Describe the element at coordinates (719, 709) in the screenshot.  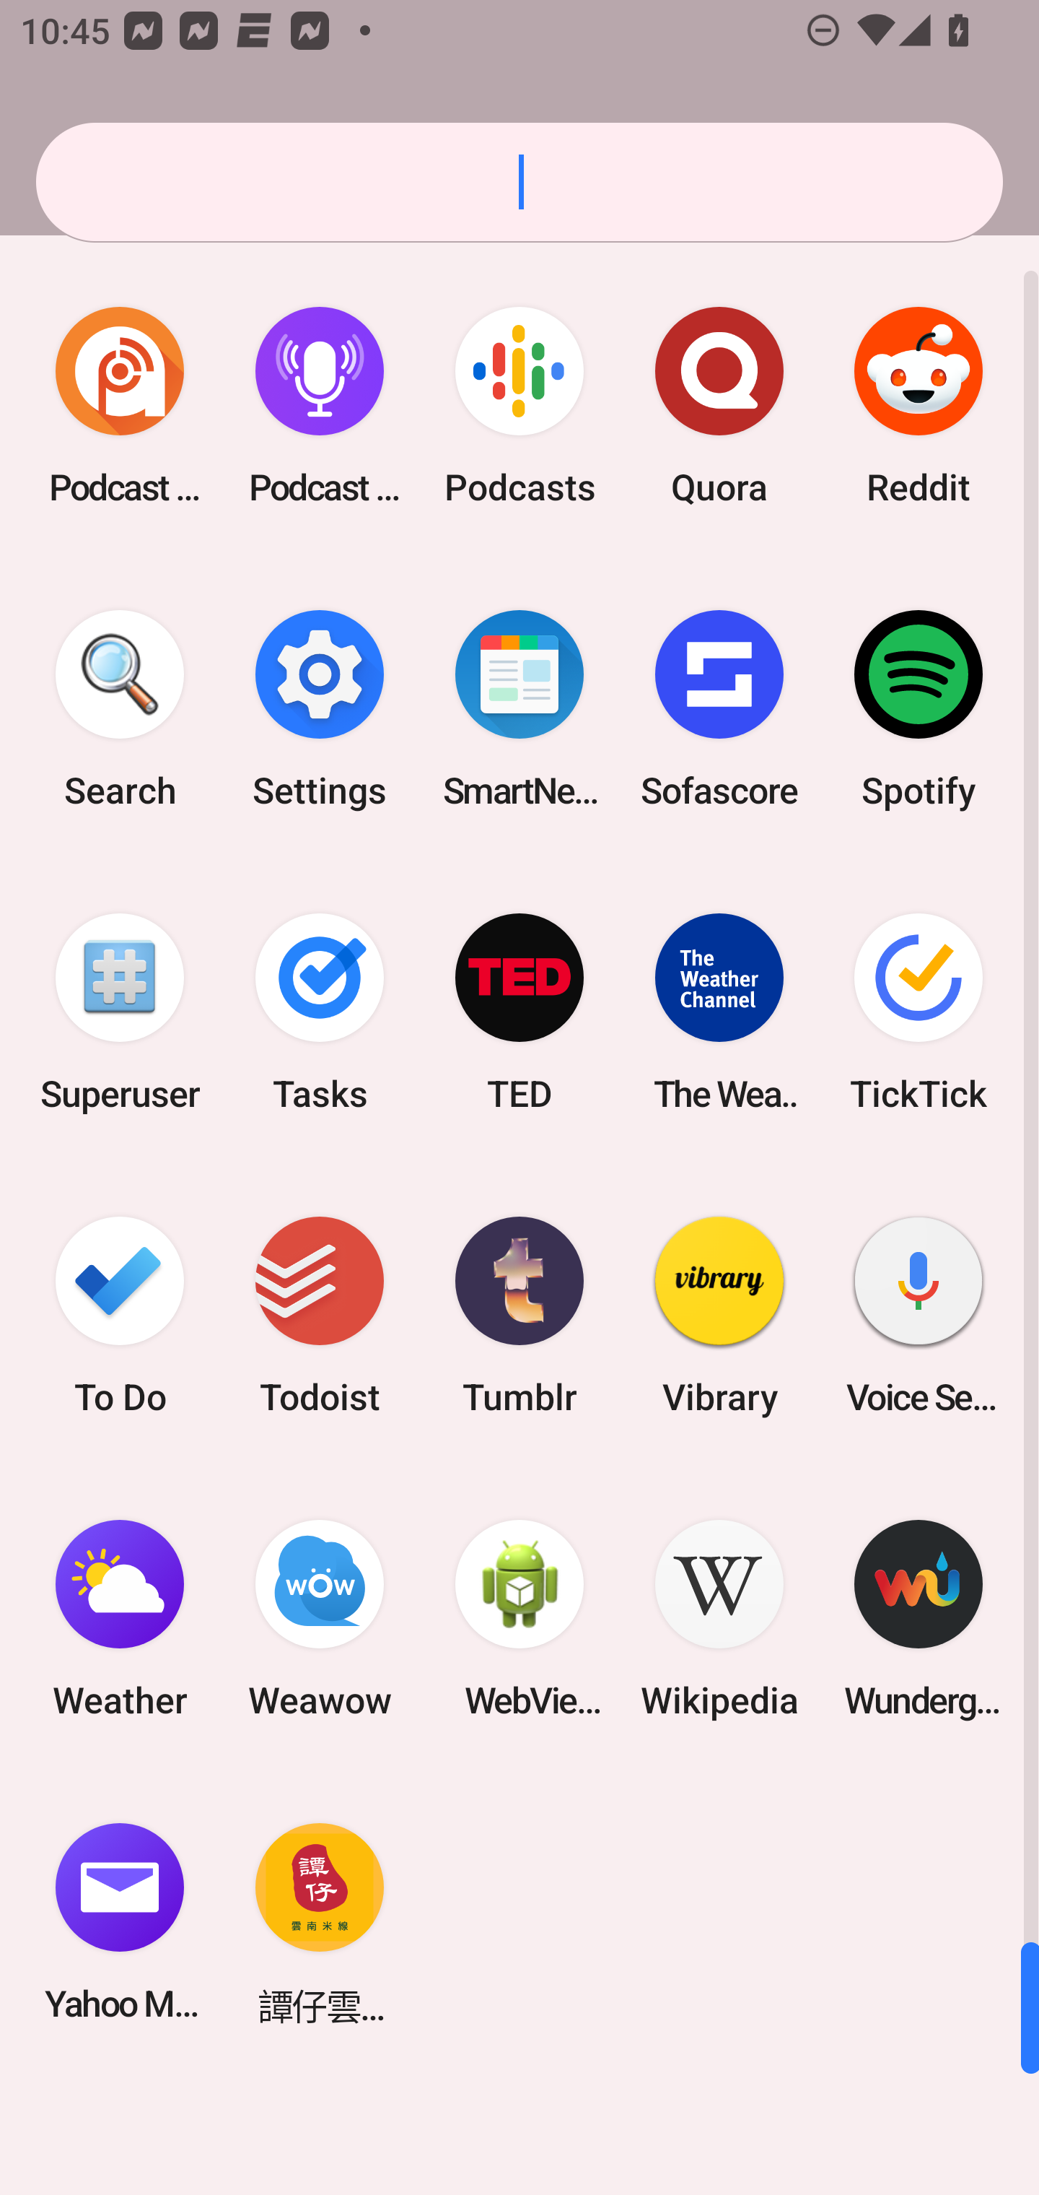
I see `Sofascore` at that location.